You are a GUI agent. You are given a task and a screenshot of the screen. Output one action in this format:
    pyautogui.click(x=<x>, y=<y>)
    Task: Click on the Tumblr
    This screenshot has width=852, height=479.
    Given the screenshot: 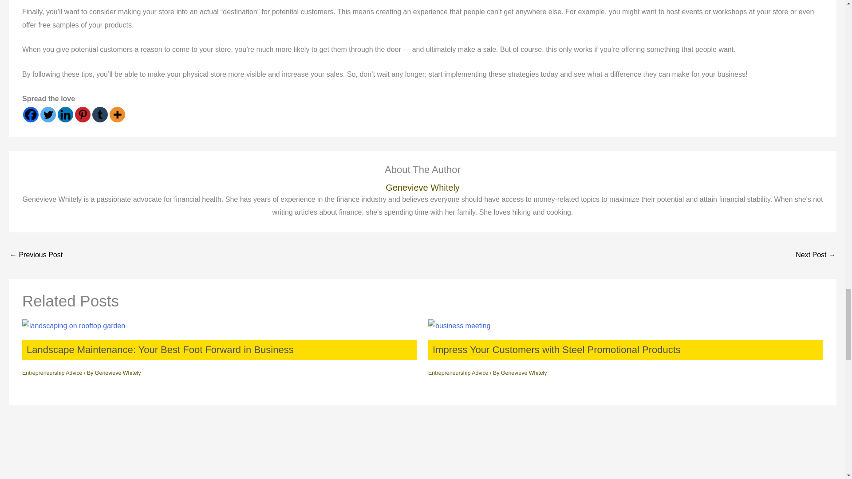 What is the action you would take?
    pyautogui.click(x=100, y=114)
    